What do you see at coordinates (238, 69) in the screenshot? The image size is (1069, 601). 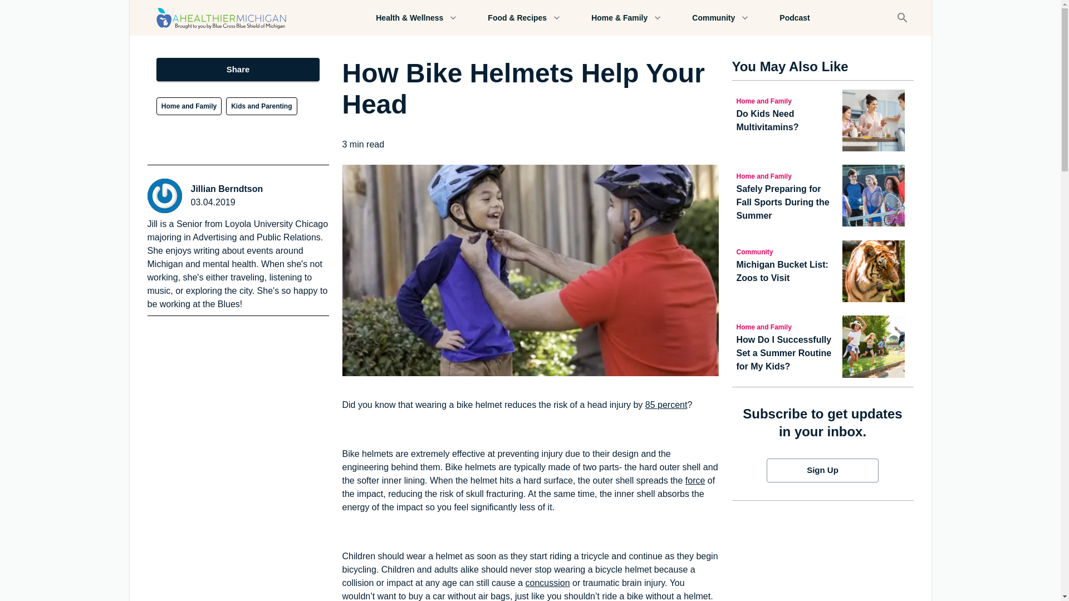 I see `Share` at bounding box center [238, 69].